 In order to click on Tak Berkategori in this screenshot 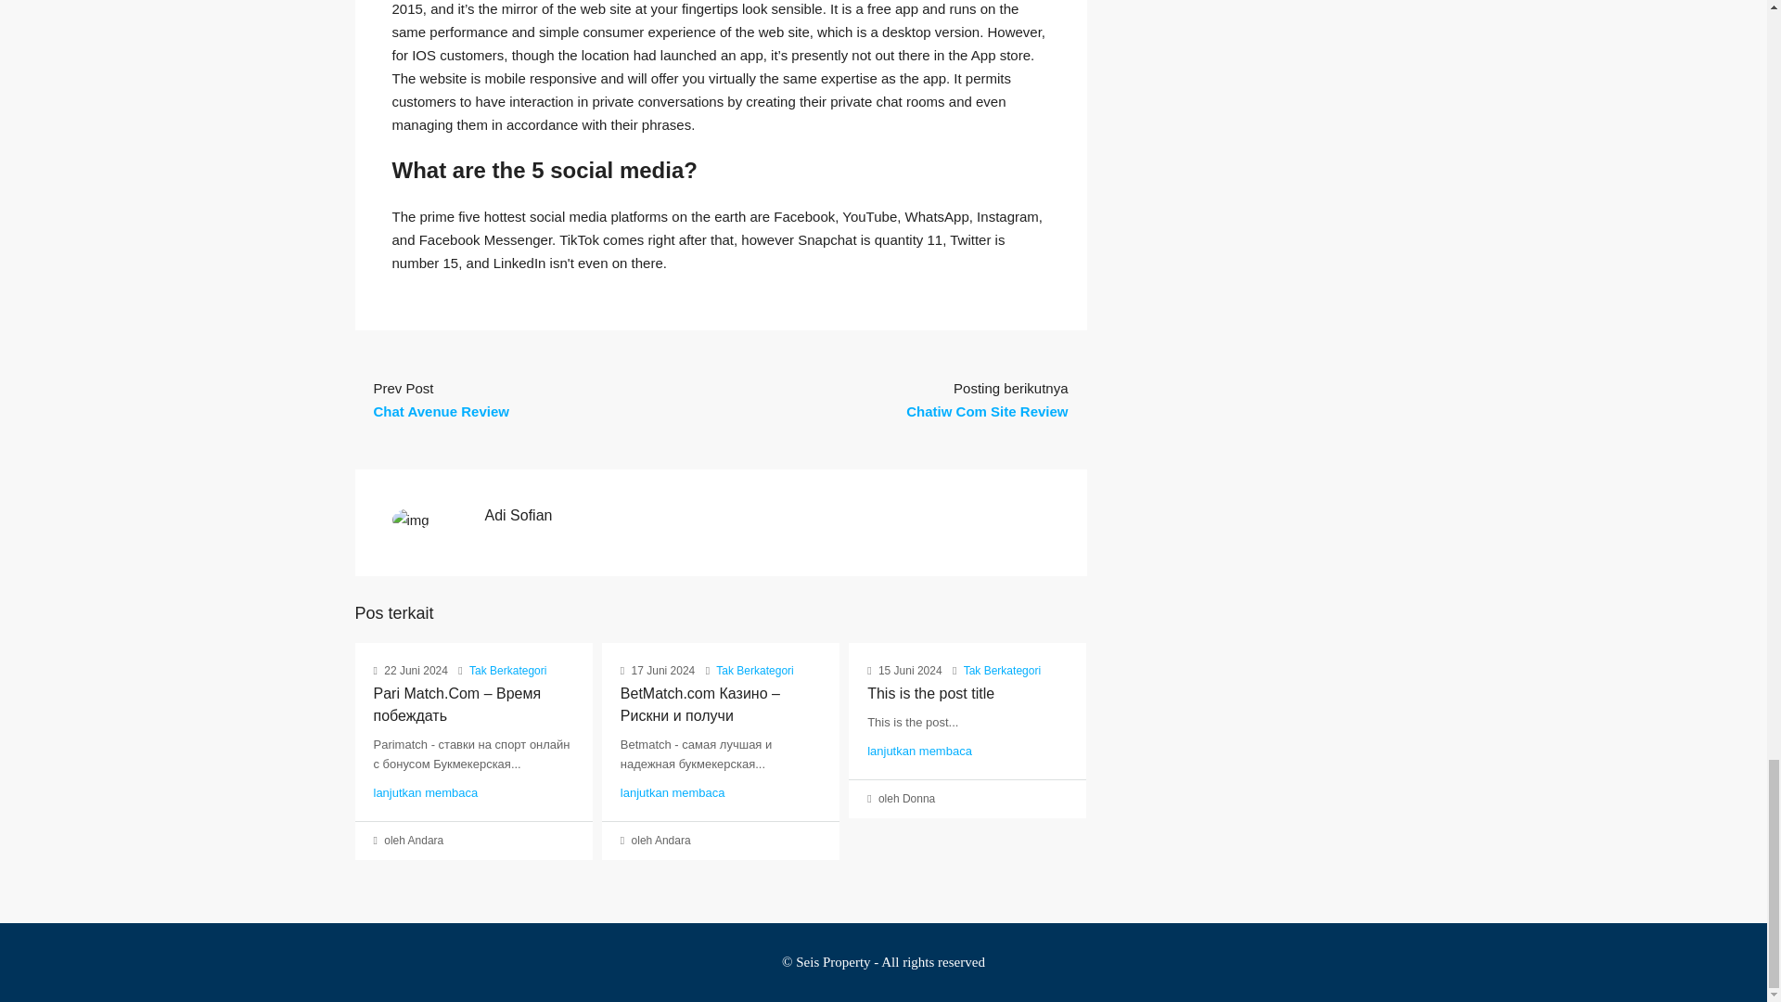, I will do `click(753, 671)`.